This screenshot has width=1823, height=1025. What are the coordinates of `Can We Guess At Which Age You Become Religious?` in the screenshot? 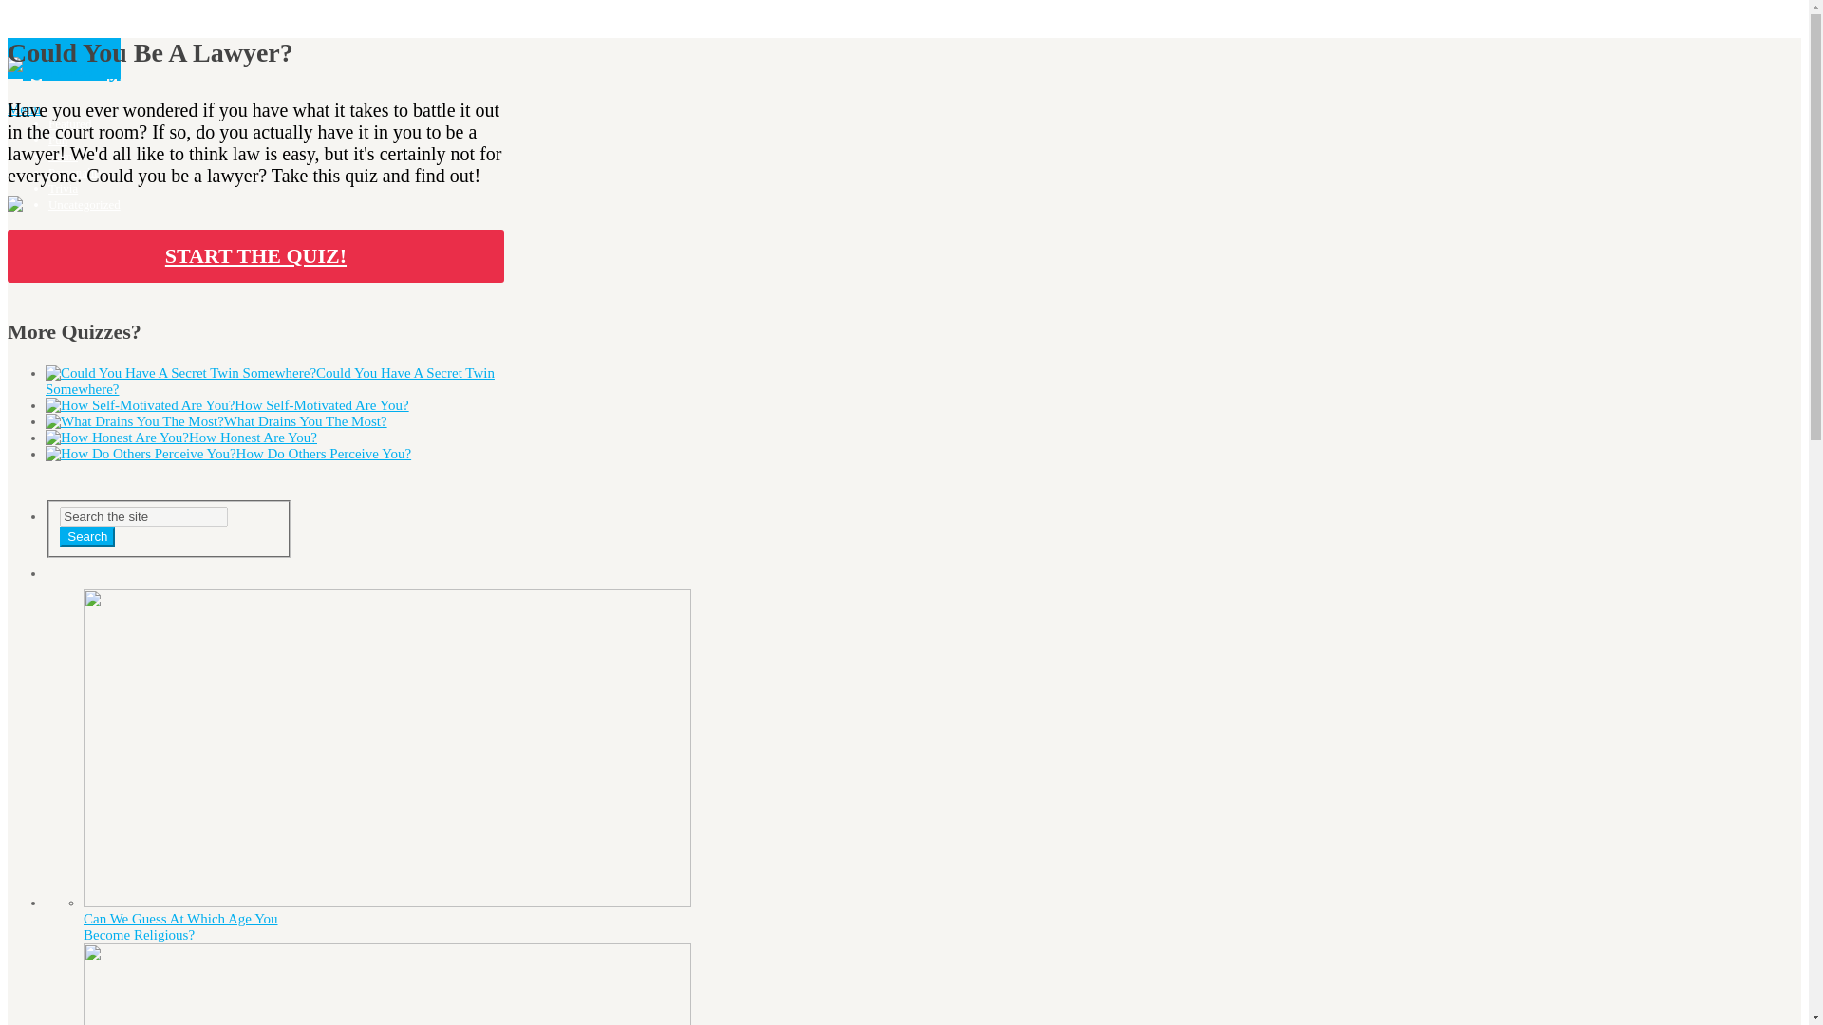 It's located at (180, 926).